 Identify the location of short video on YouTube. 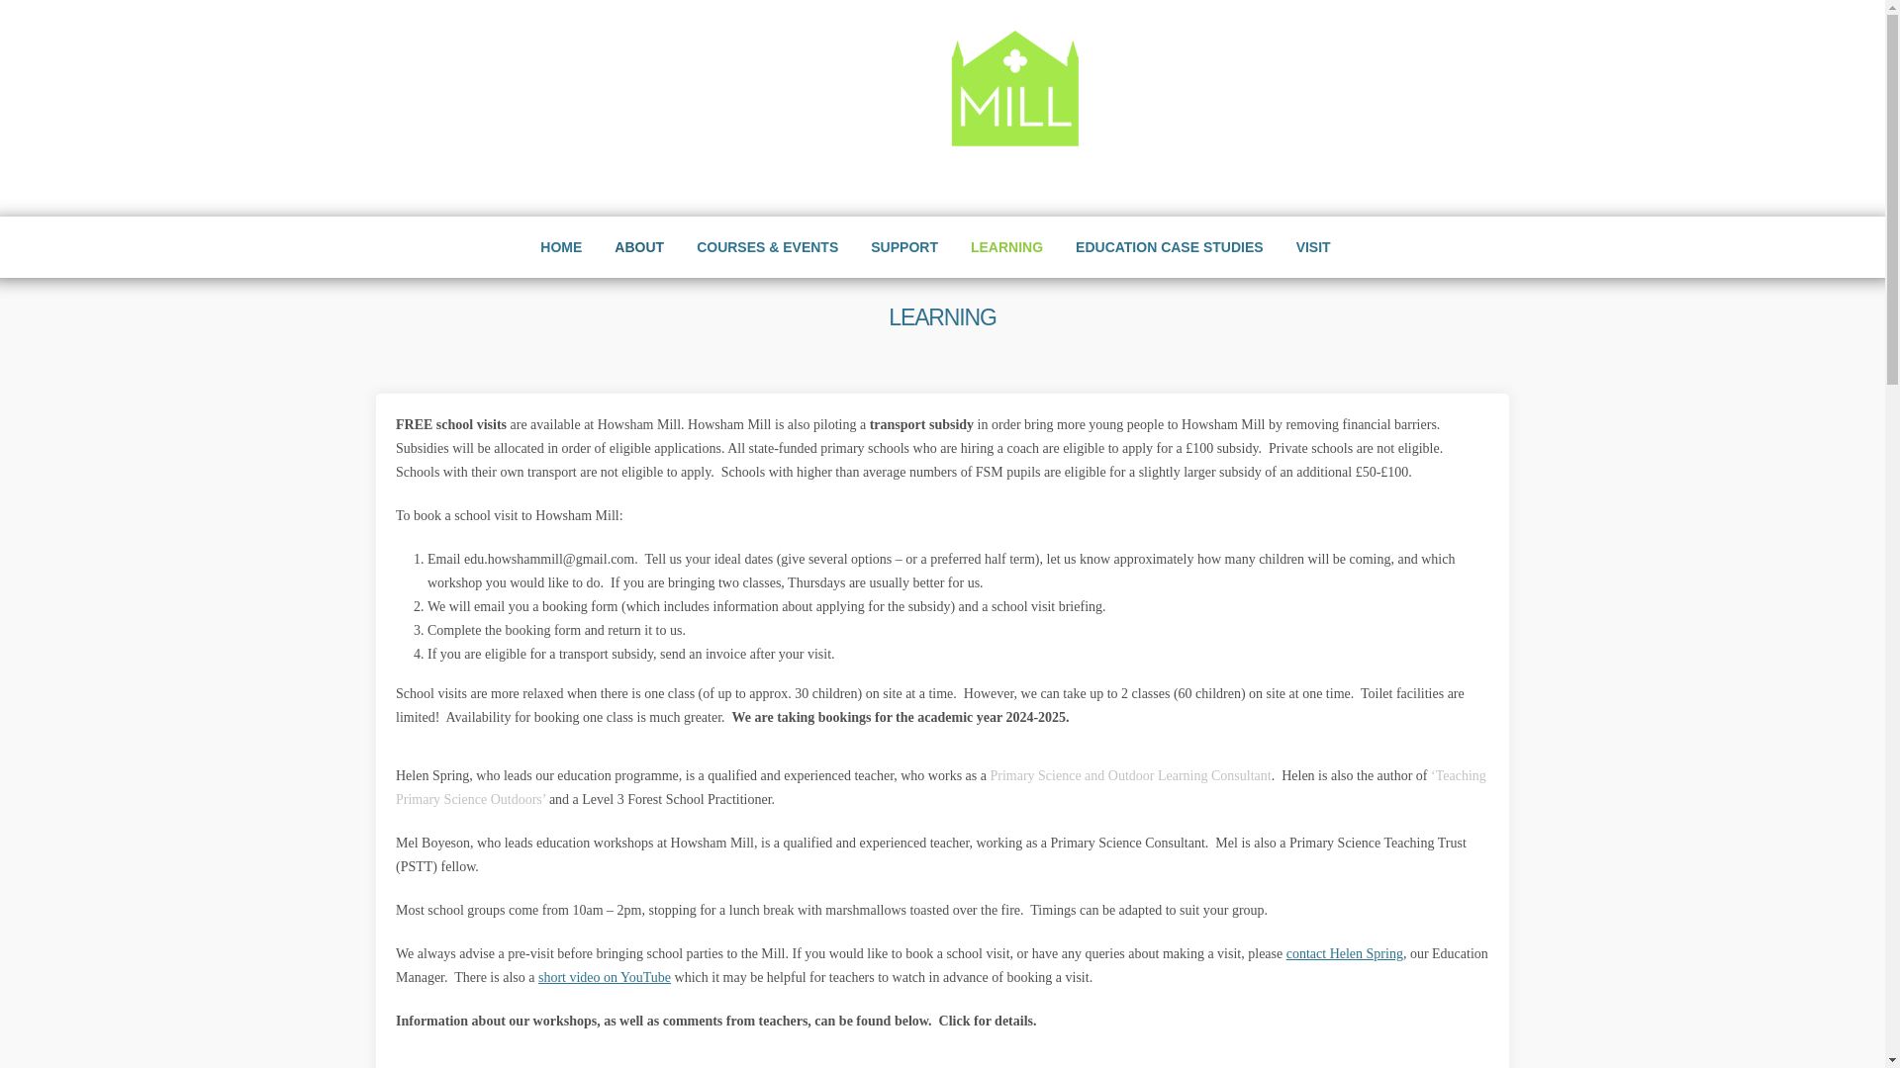
(604, 977).